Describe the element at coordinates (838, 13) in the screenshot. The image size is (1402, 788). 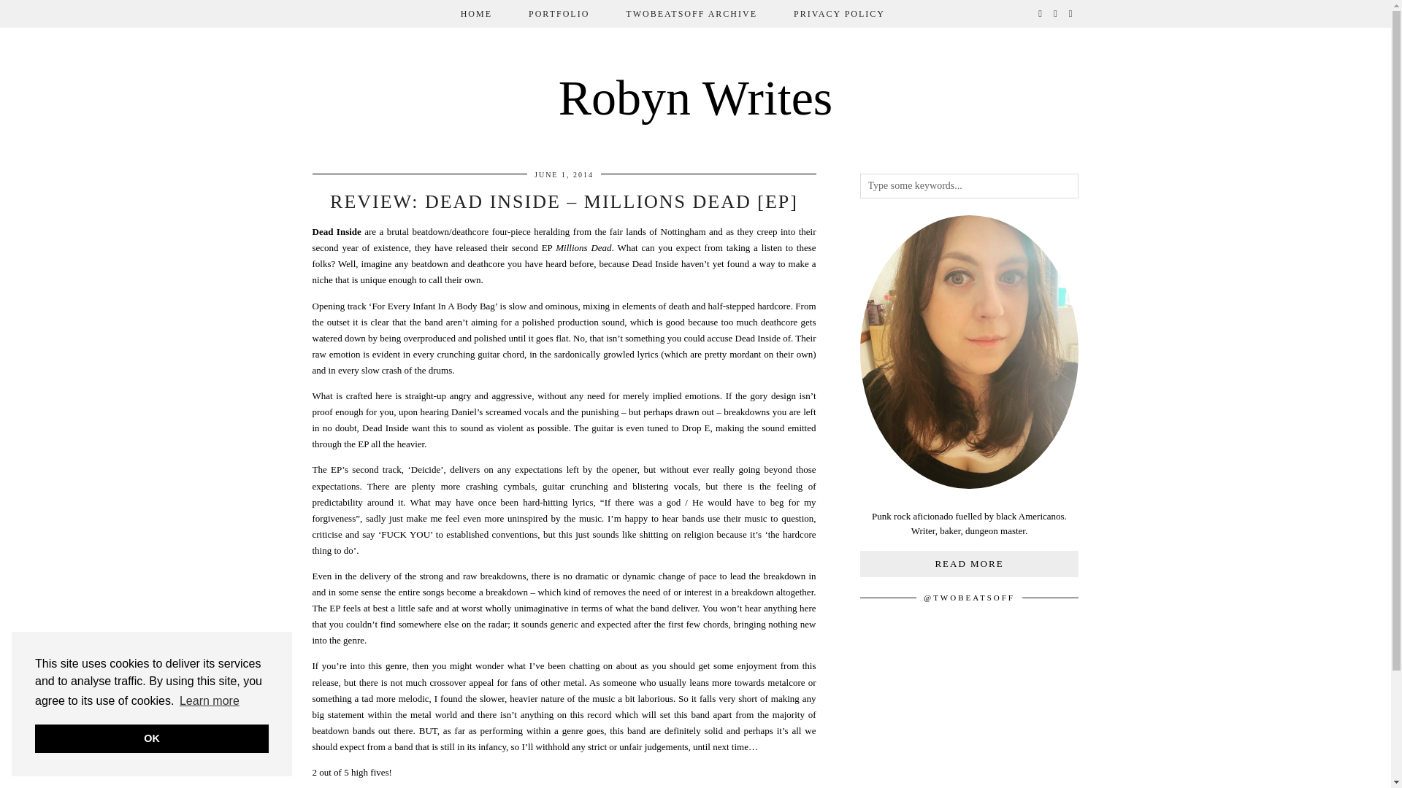
I see `PRIVACY POLICY` at that location.